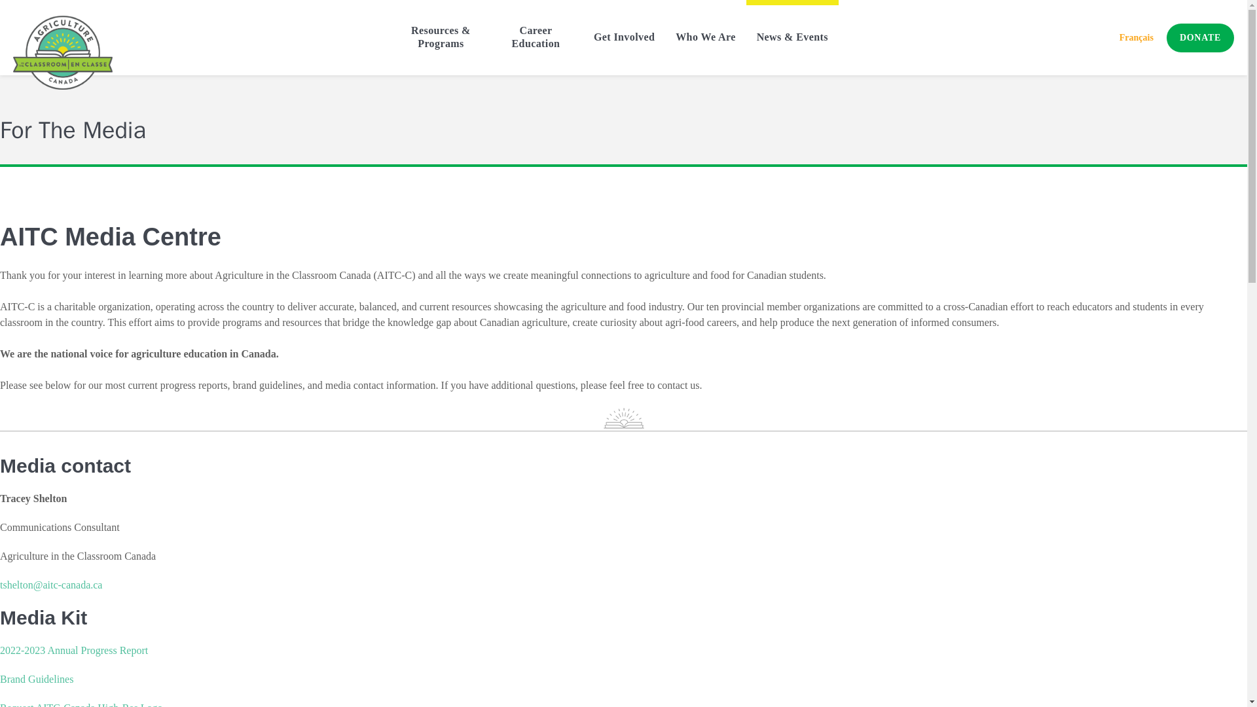  What do you see at coordinates (37, 680) in the screenshot?
I see `Brand Guidelines` at bounding box center [37, 680].